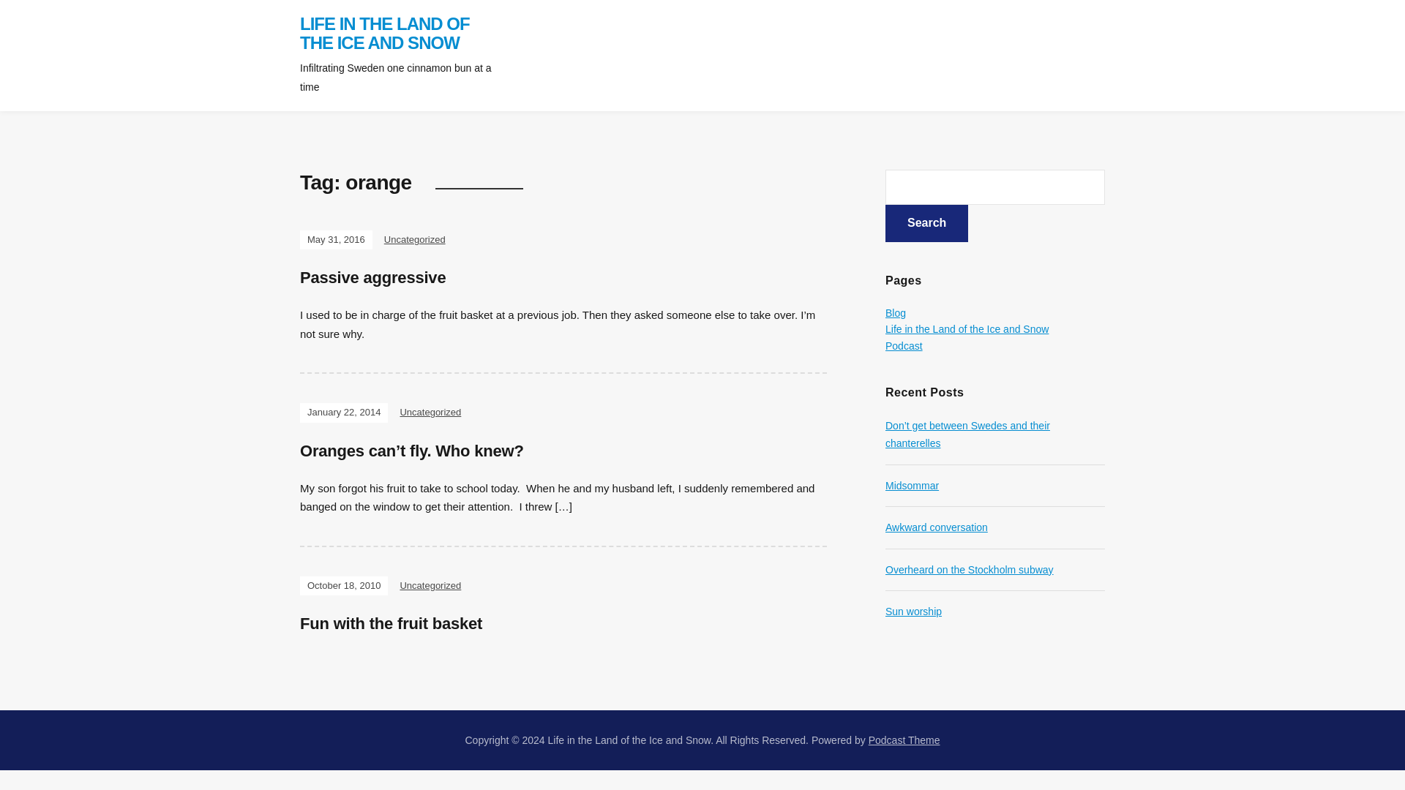  I want to click on Passive aggressive, so click(372, 278).